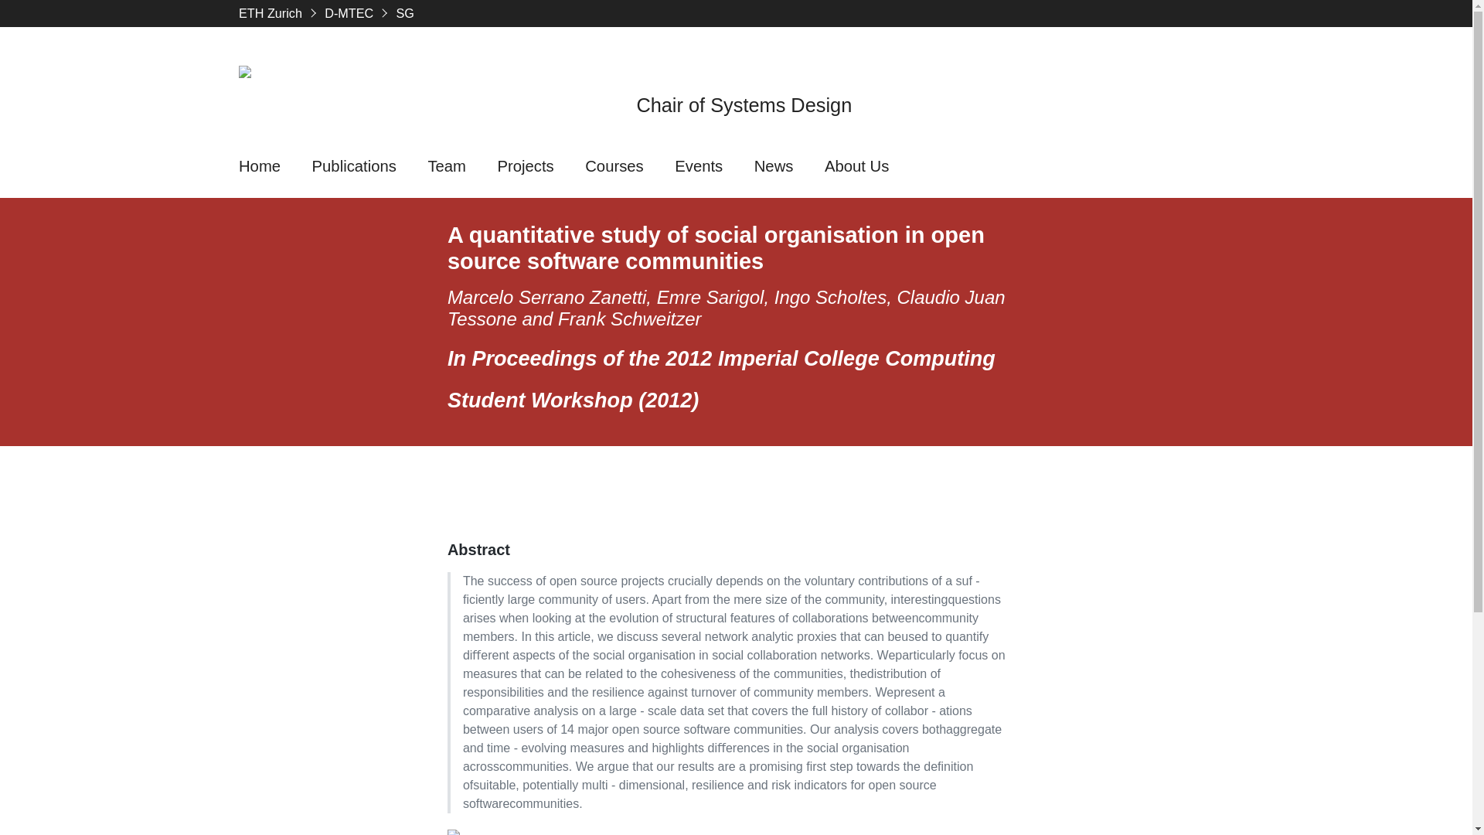  I want to click on D-MTEC, so click(349, 13).